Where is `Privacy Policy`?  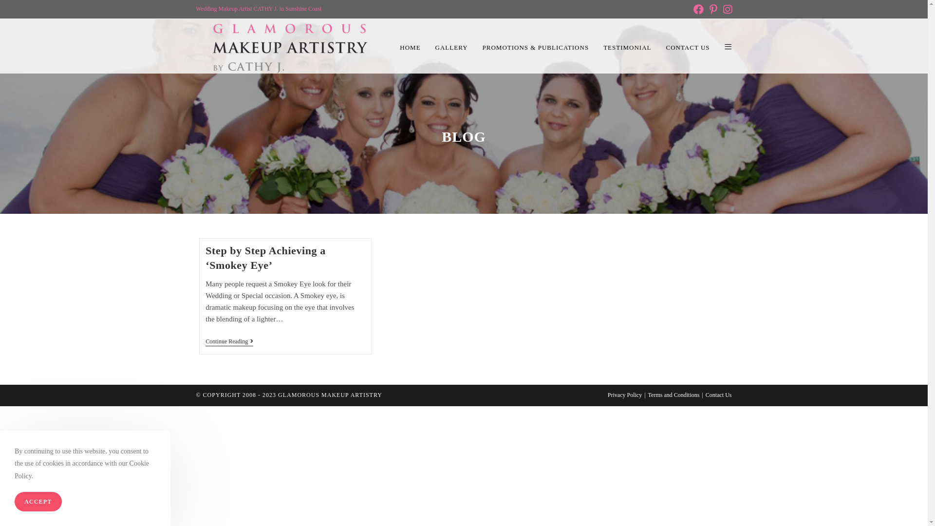 Privacy Policy is located at coordinates (625, 395).